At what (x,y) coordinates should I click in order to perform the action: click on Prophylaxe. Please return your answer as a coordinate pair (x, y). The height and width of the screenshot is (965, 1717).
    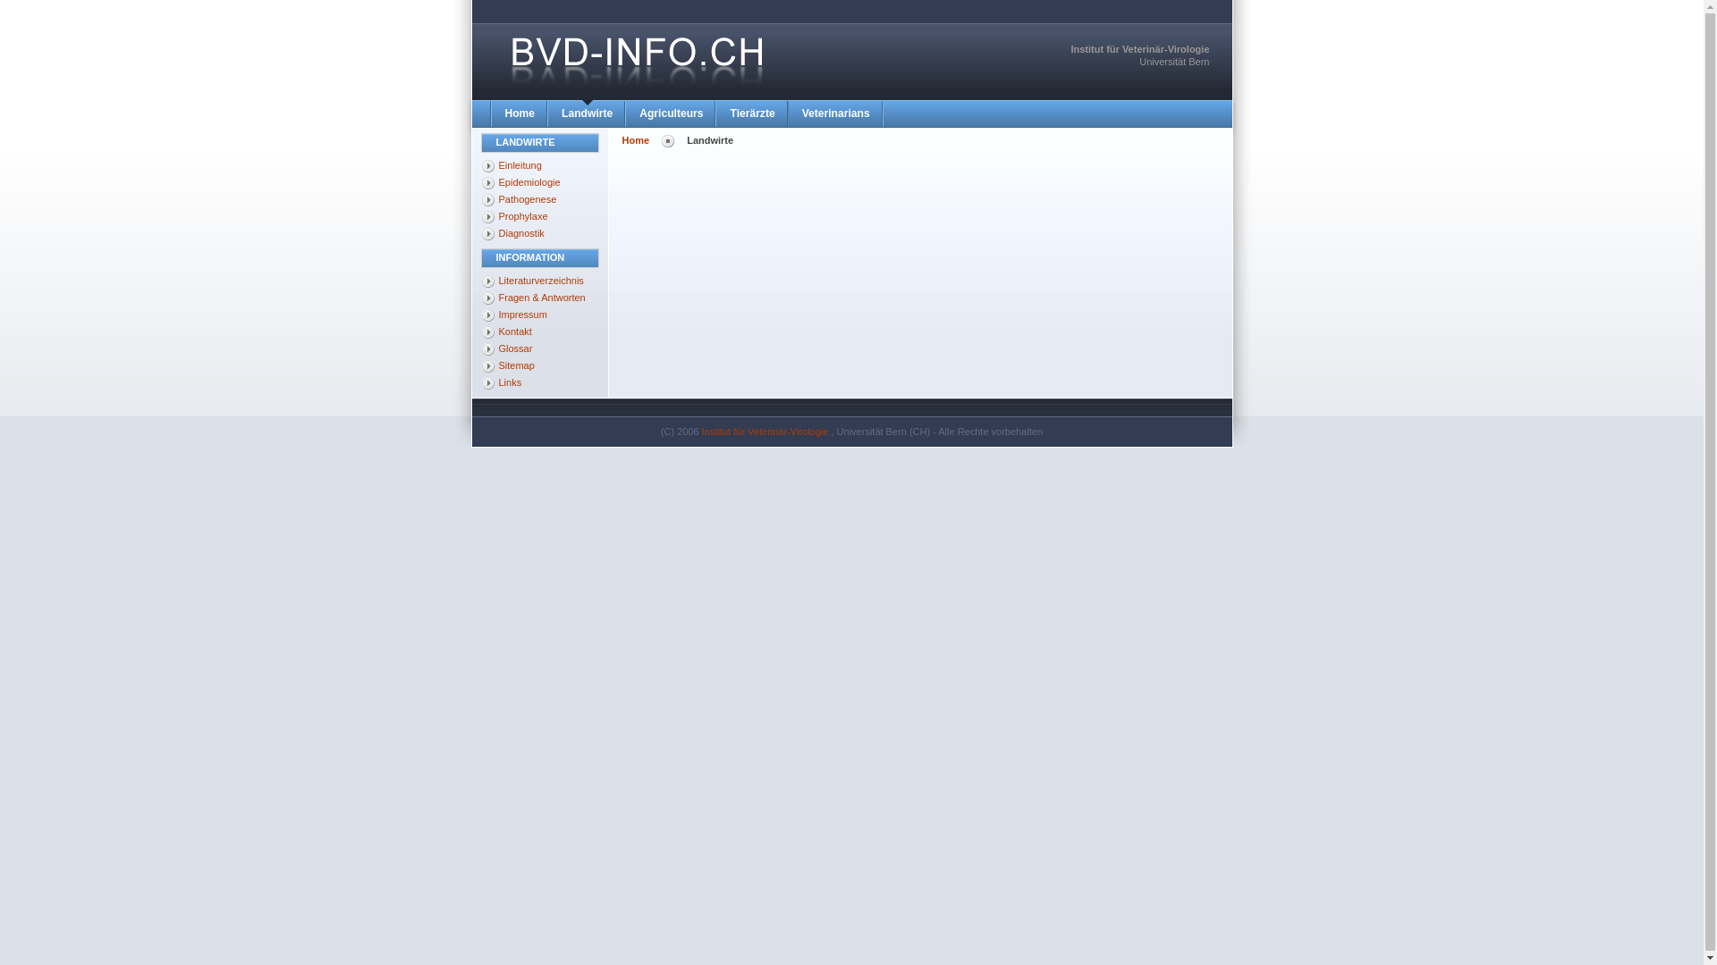
    Looking at the image, I should click on (540, 217).